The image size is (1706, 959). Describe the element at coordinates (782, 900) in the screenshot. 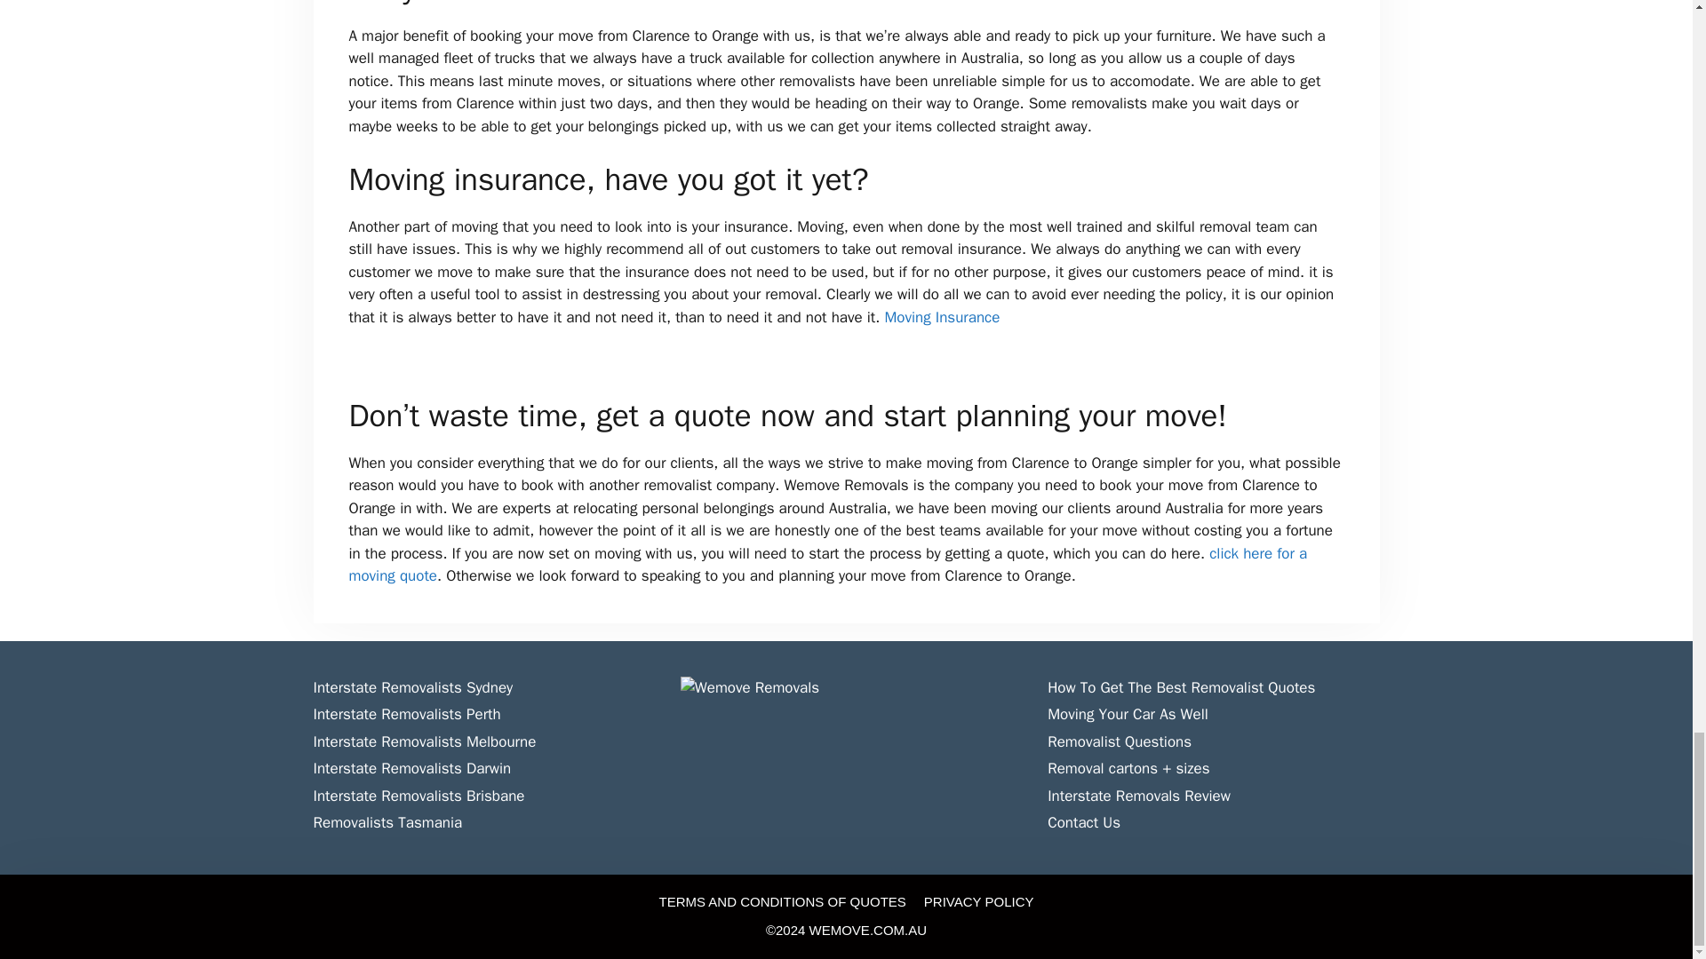

I see `TERMS AND CONDITIONS OF QUOTES` at that location.